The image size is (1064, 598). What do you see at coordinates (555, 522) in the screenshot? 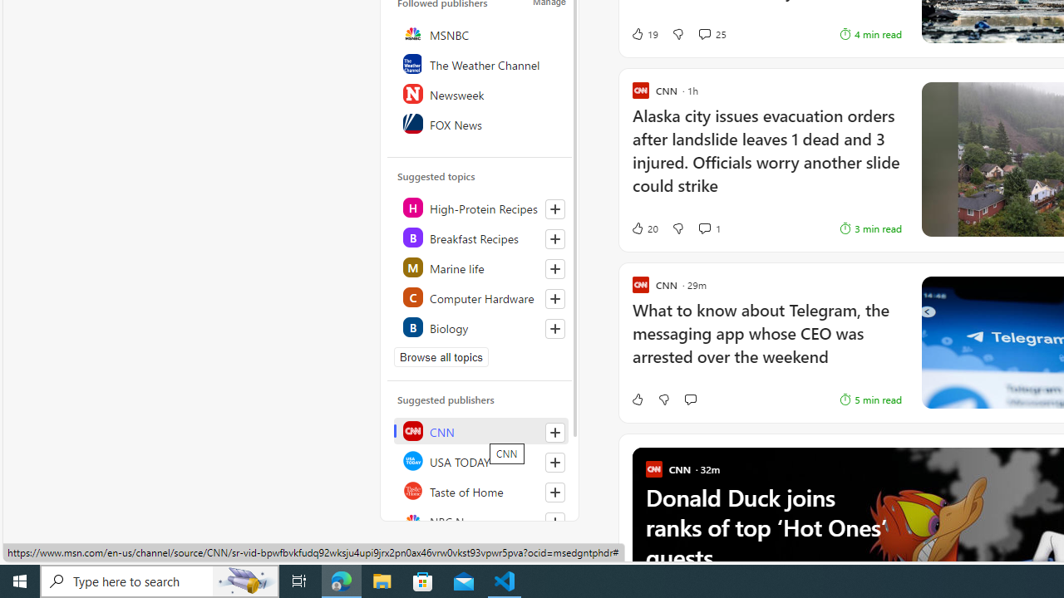
I see `Follow this source` at bounding box center [555, 522].